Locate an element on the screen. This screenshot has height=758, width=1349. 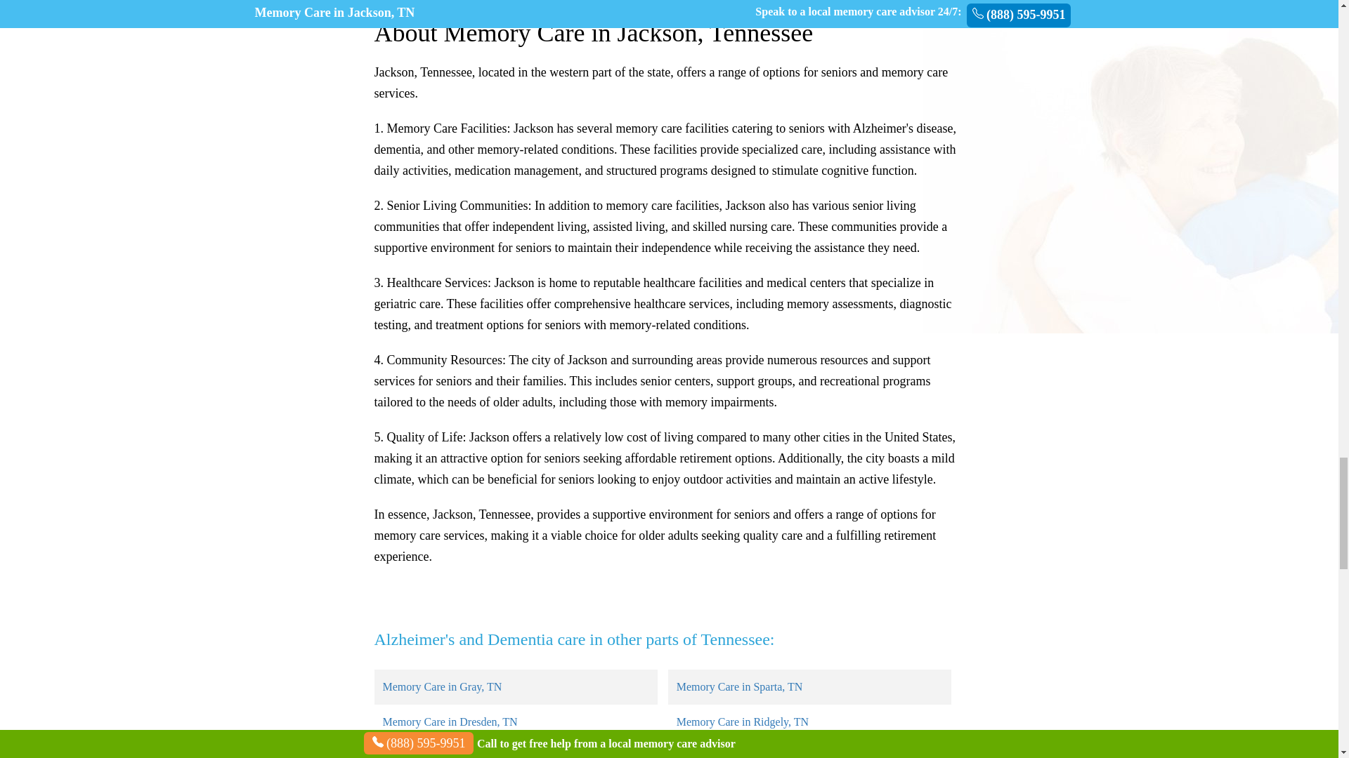
Memory Care in Sparta, TN is located at coordinates (739, 686).